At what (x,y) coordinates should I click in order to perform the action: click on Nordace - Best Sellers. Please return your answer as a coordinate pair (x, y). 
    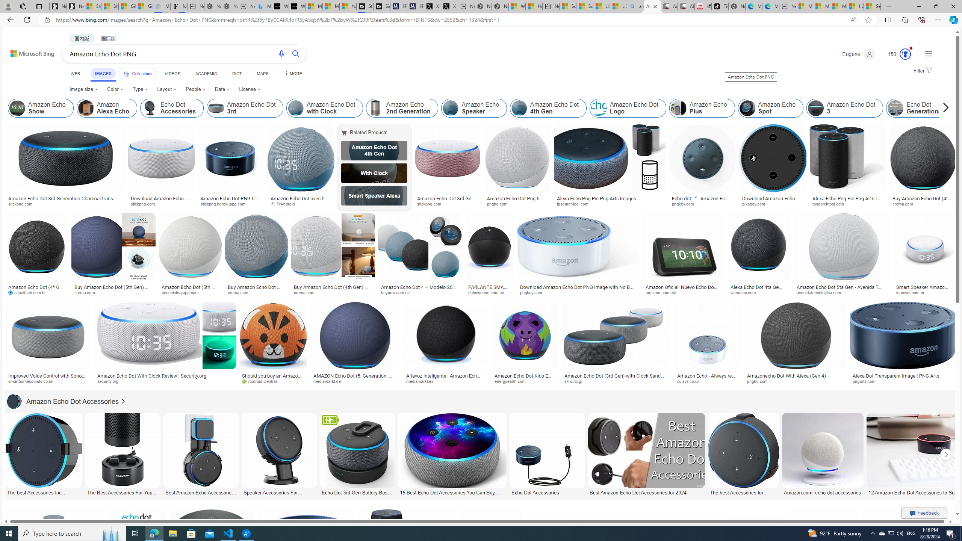
    Looking at the image, I should click on (737, 6).